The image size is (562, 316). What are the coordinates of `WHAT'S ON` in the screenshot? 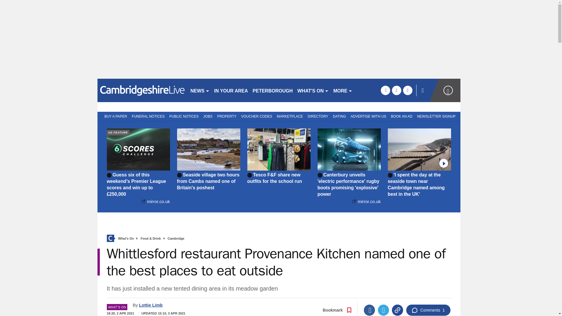 It's located at (313, 90).